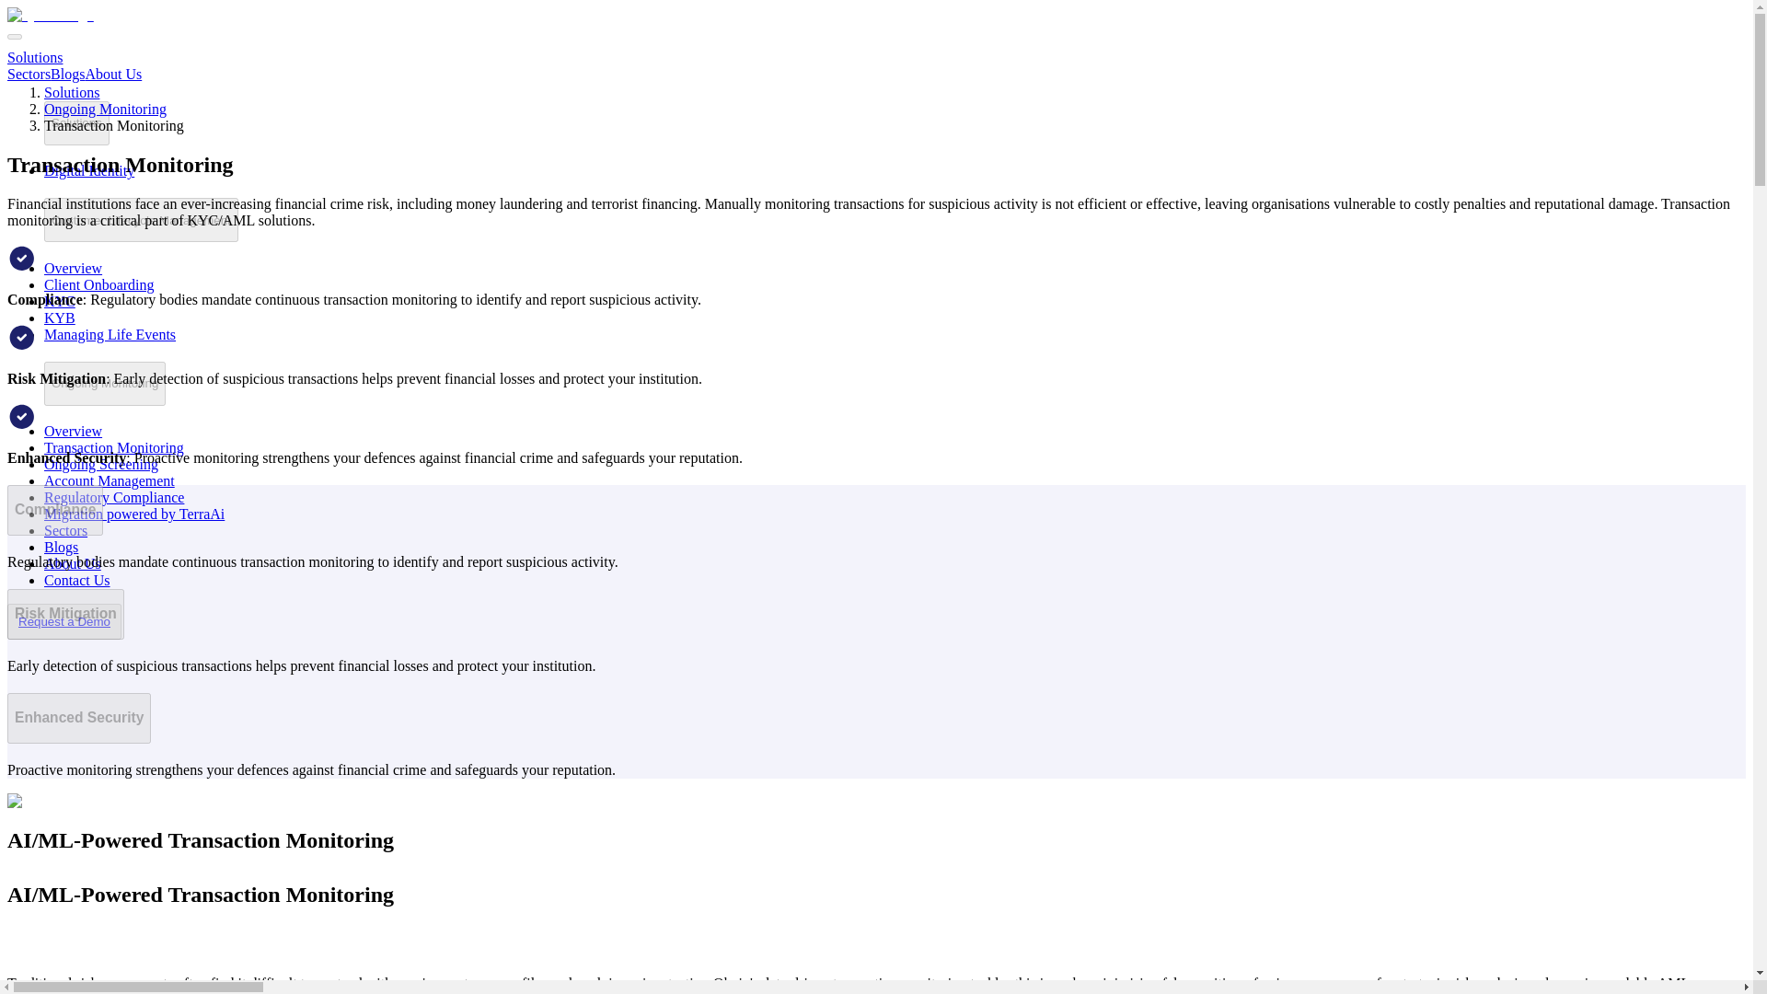  What do you see at coordinates (101, 464) in the screenshot?
I see `Ongoing Screening` at bounding box center [101, 464].